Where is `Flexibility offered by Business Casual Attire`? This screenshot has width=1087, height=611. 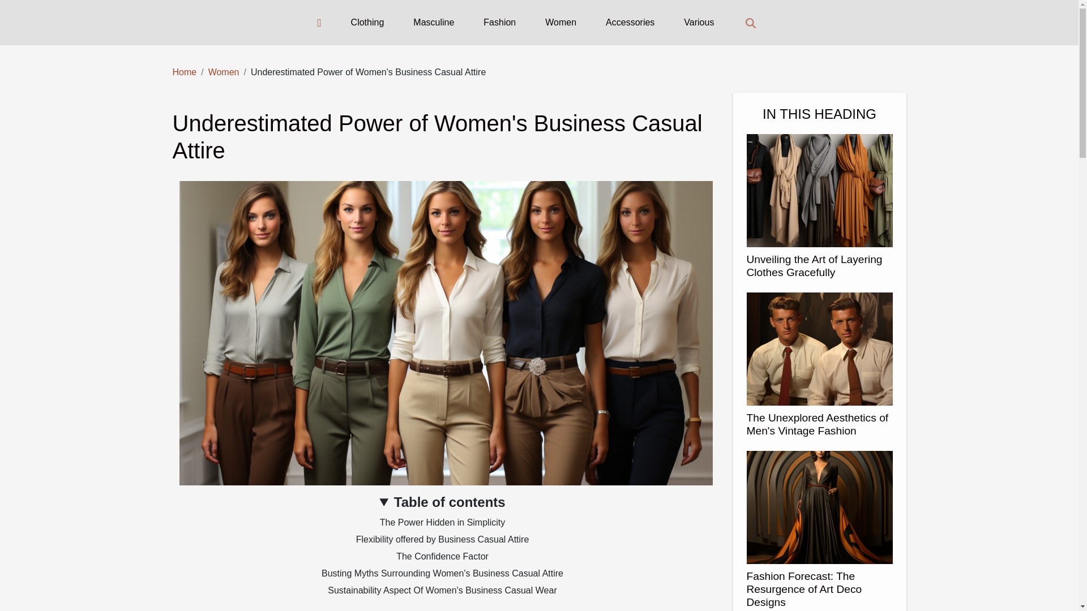 Flexibility offered by Business Casual Attire is located at coordinates (443, 540).